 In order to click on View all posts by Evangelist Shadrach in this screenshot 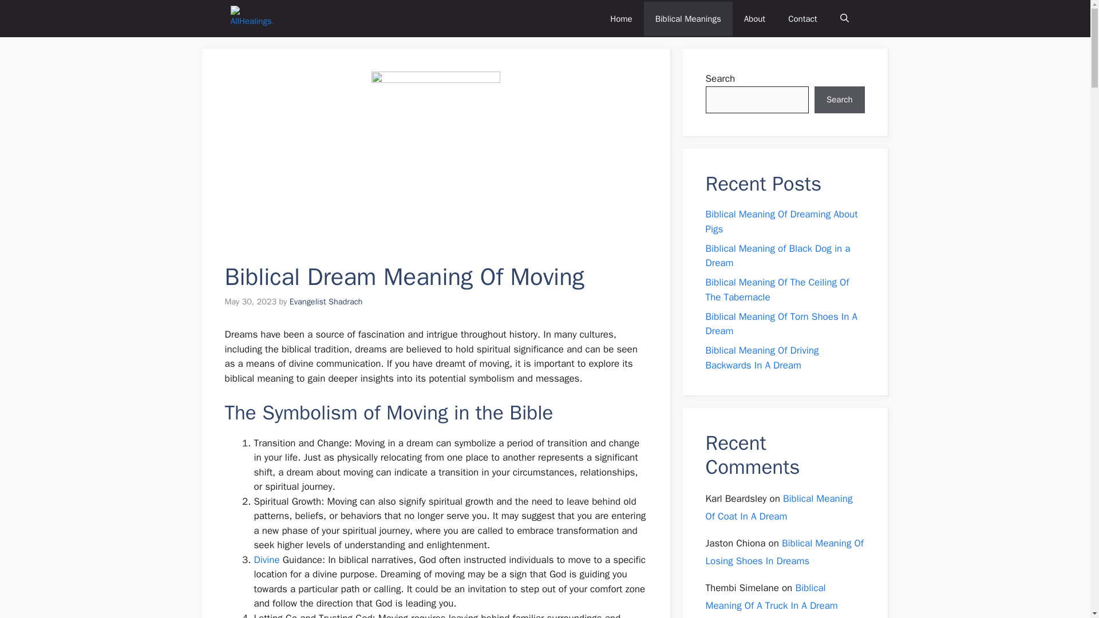, I will do `click(326, 301)`.